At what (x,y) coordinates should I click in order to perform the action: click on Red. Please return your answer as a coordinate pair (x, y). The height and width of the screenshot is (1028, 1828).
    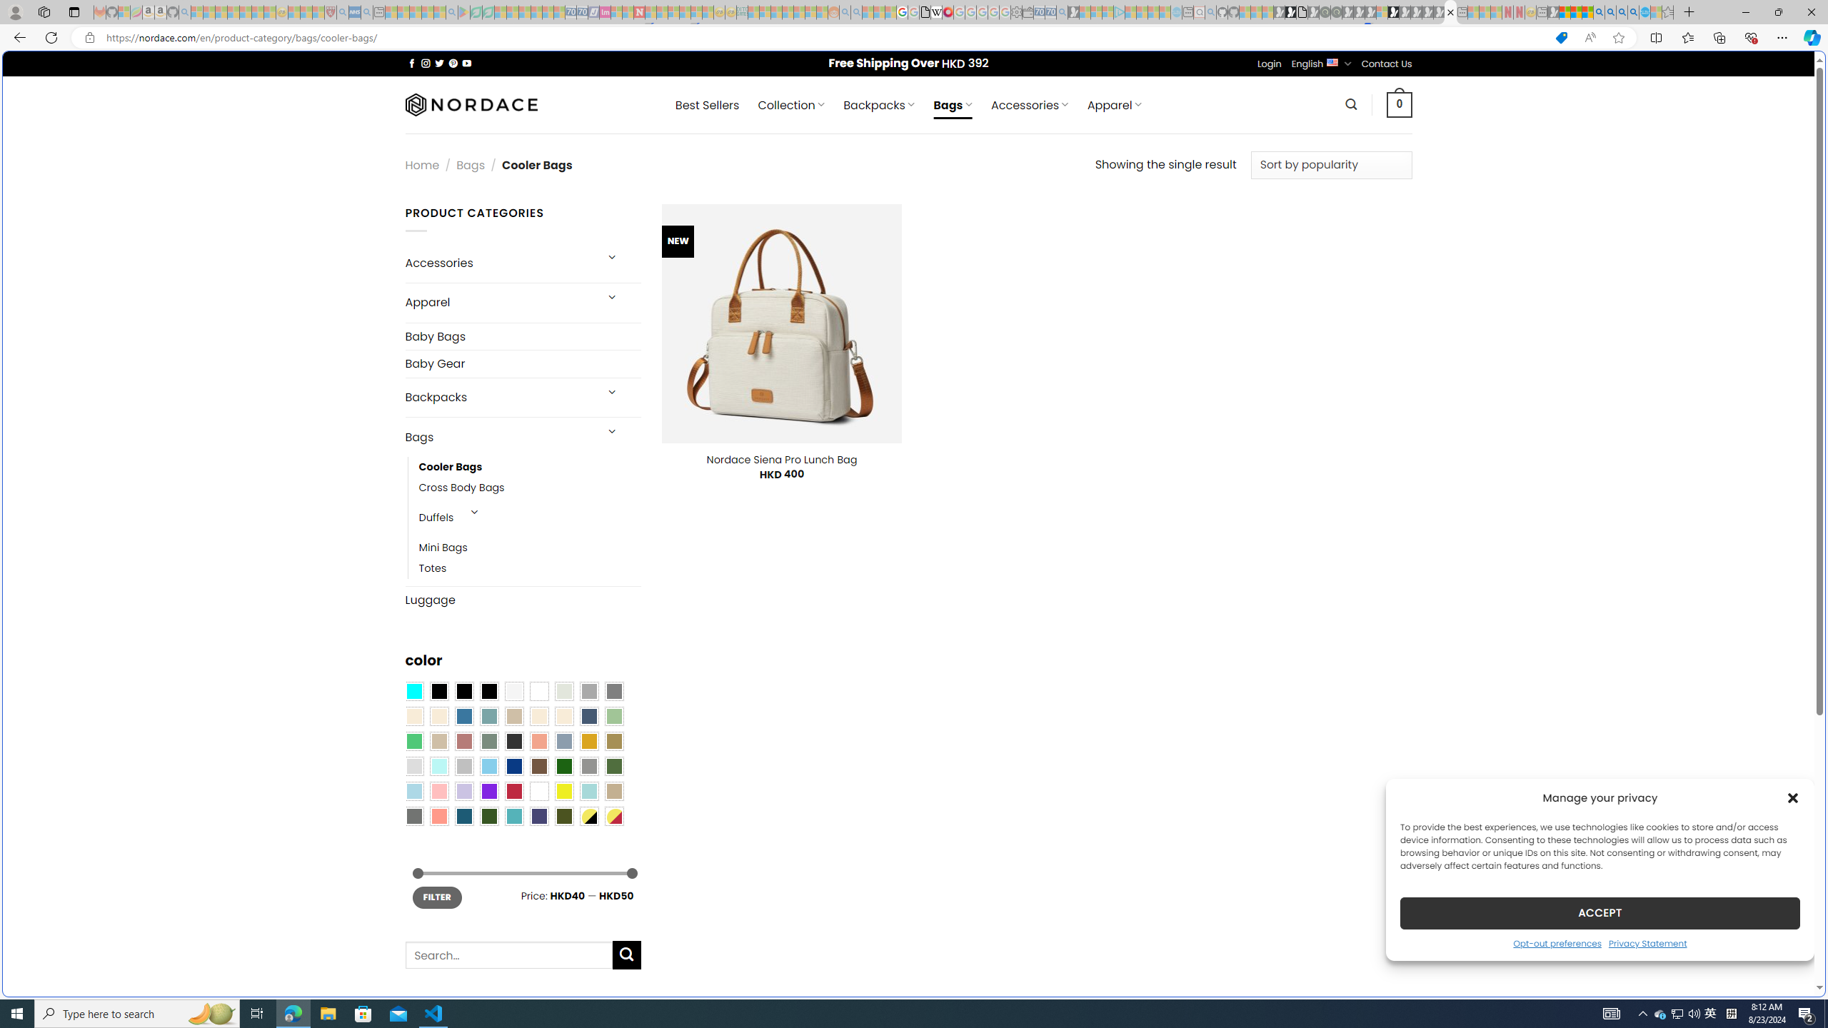
    Looking at the image, I should click on (513, 791).